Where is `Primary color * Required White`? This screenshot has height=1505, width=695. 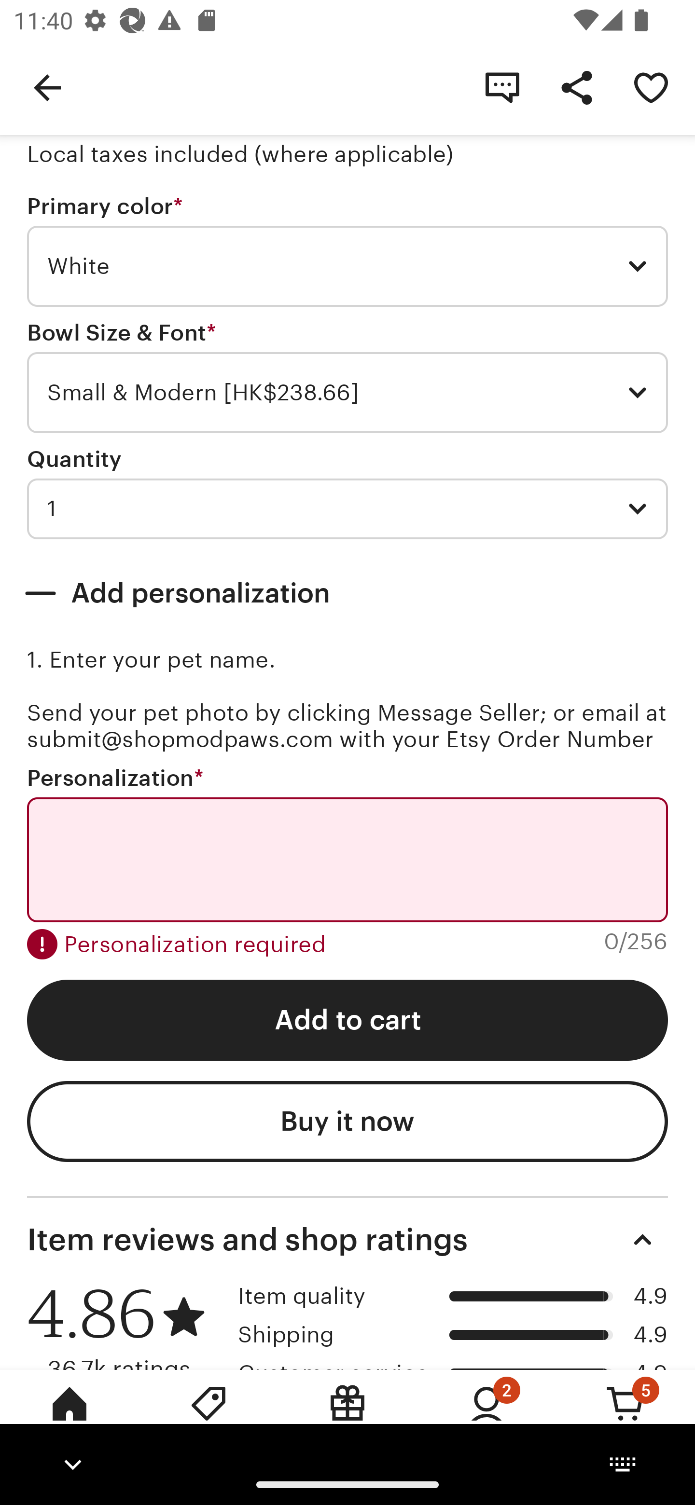
Primary color * Required White is located at coordinates (347, 250).